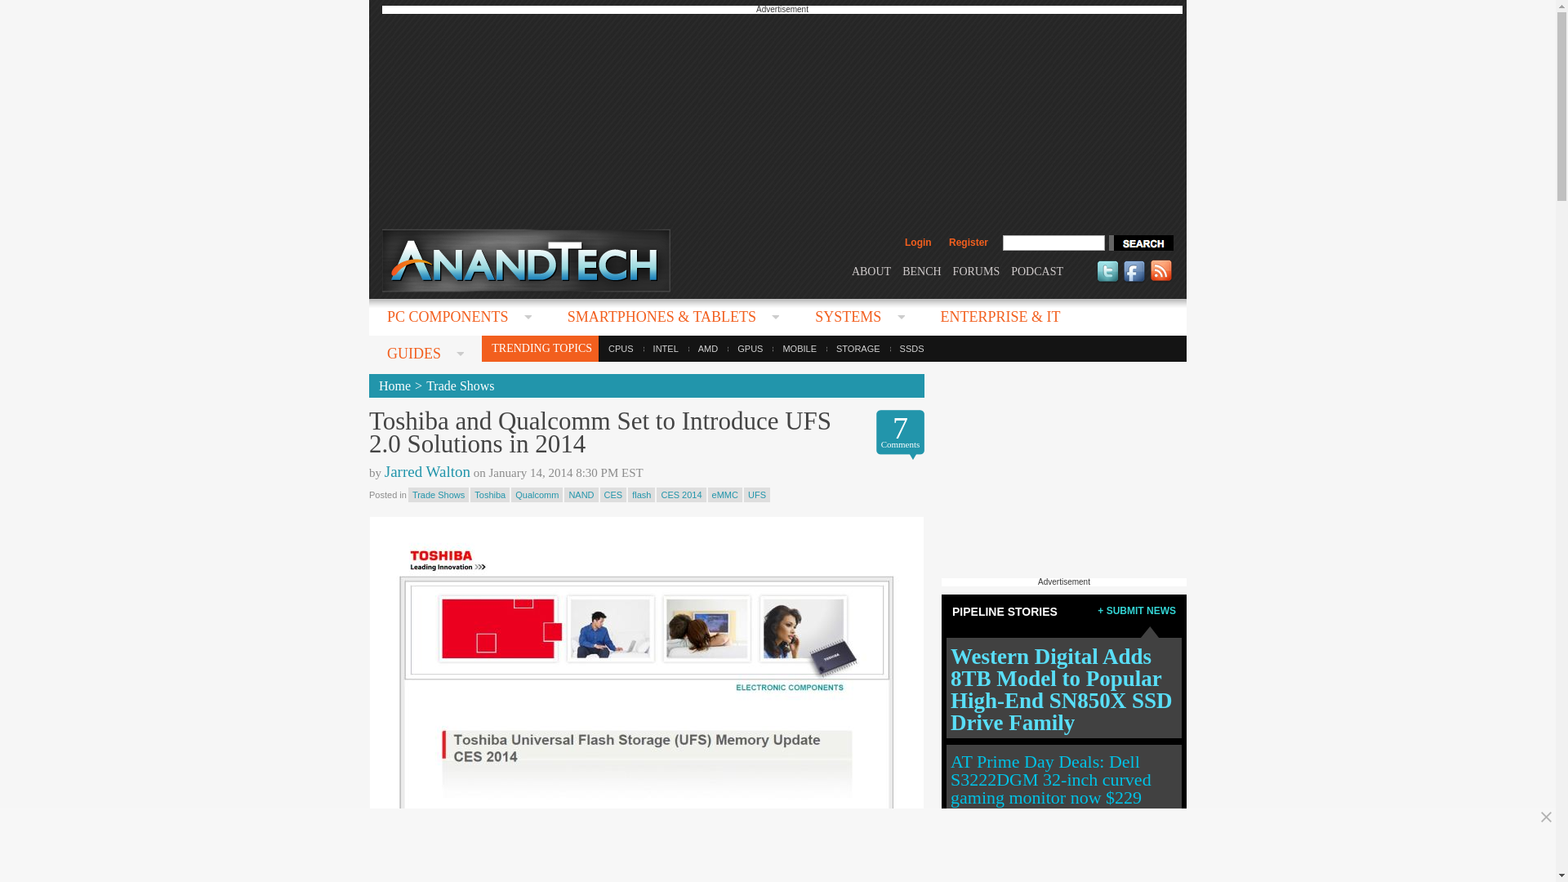  What do you see at coordinates (871, 271) in the screenshot?
I see `ABOUT` at bounding box center [871, 271].